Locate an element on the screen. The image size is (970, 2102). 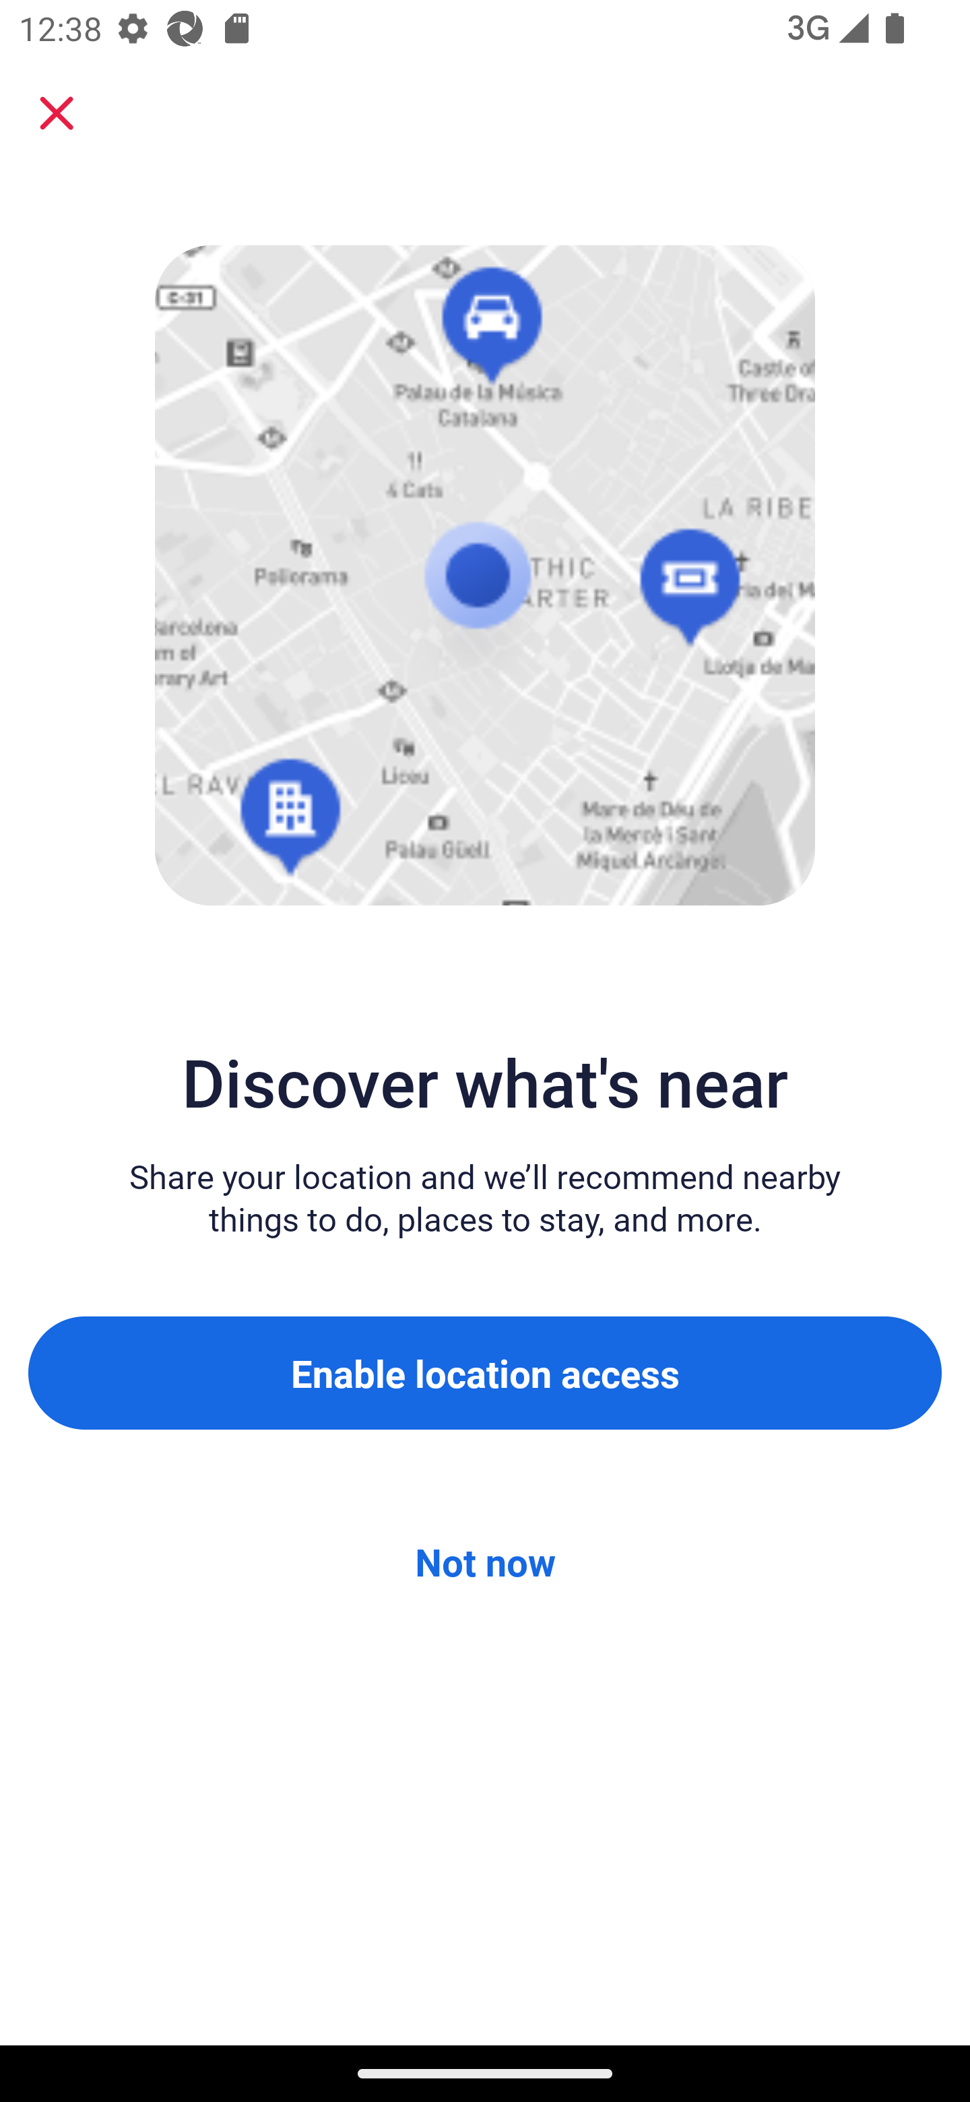
Enable location access is located at coordinates (485, 1372).